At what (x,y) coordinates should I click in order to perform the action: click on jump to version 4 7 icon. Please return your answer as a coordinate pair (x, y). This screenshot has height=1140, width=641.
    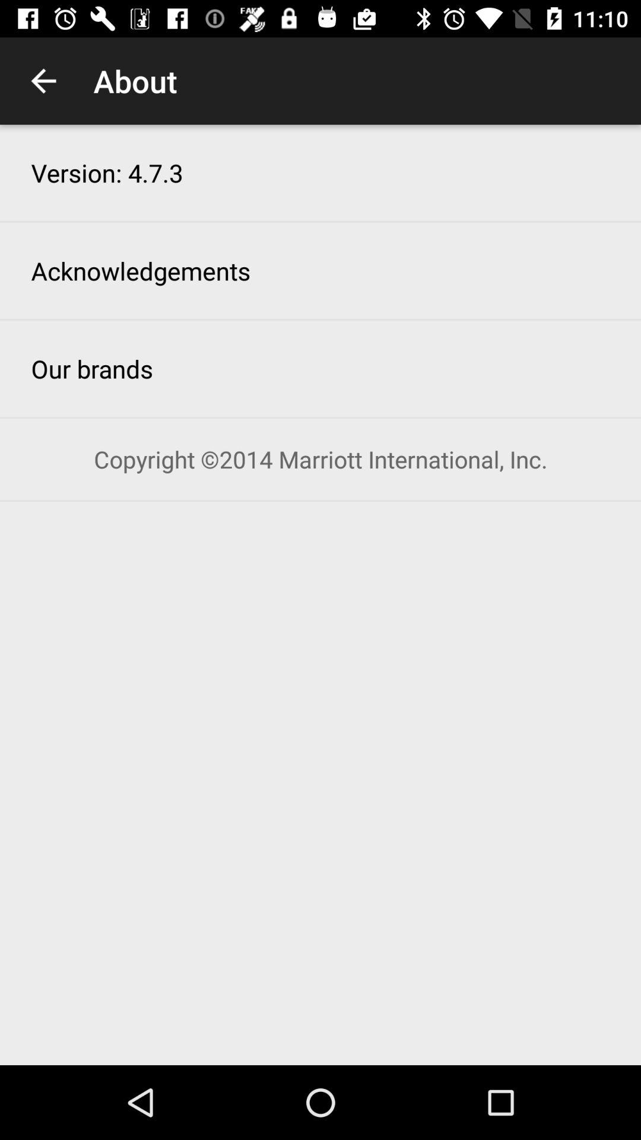
    Looking at the image, I should click on (107, 172).